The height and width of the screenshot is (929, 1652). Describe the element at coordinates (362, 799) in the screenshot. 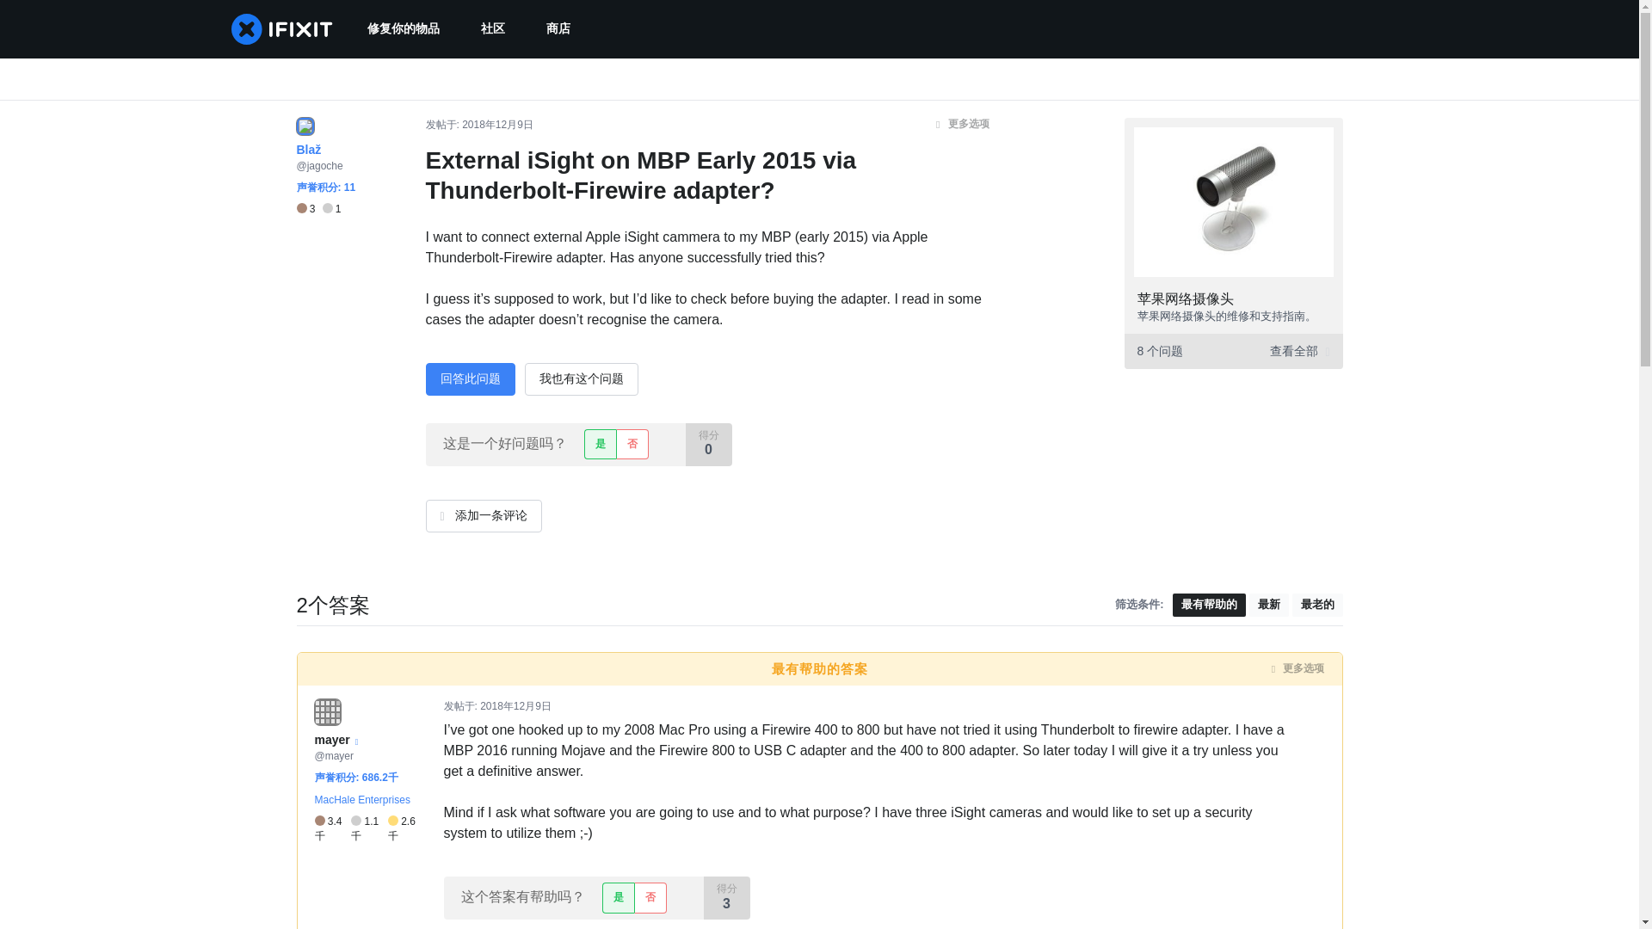

I see `MacHale Enterprises` at that location.